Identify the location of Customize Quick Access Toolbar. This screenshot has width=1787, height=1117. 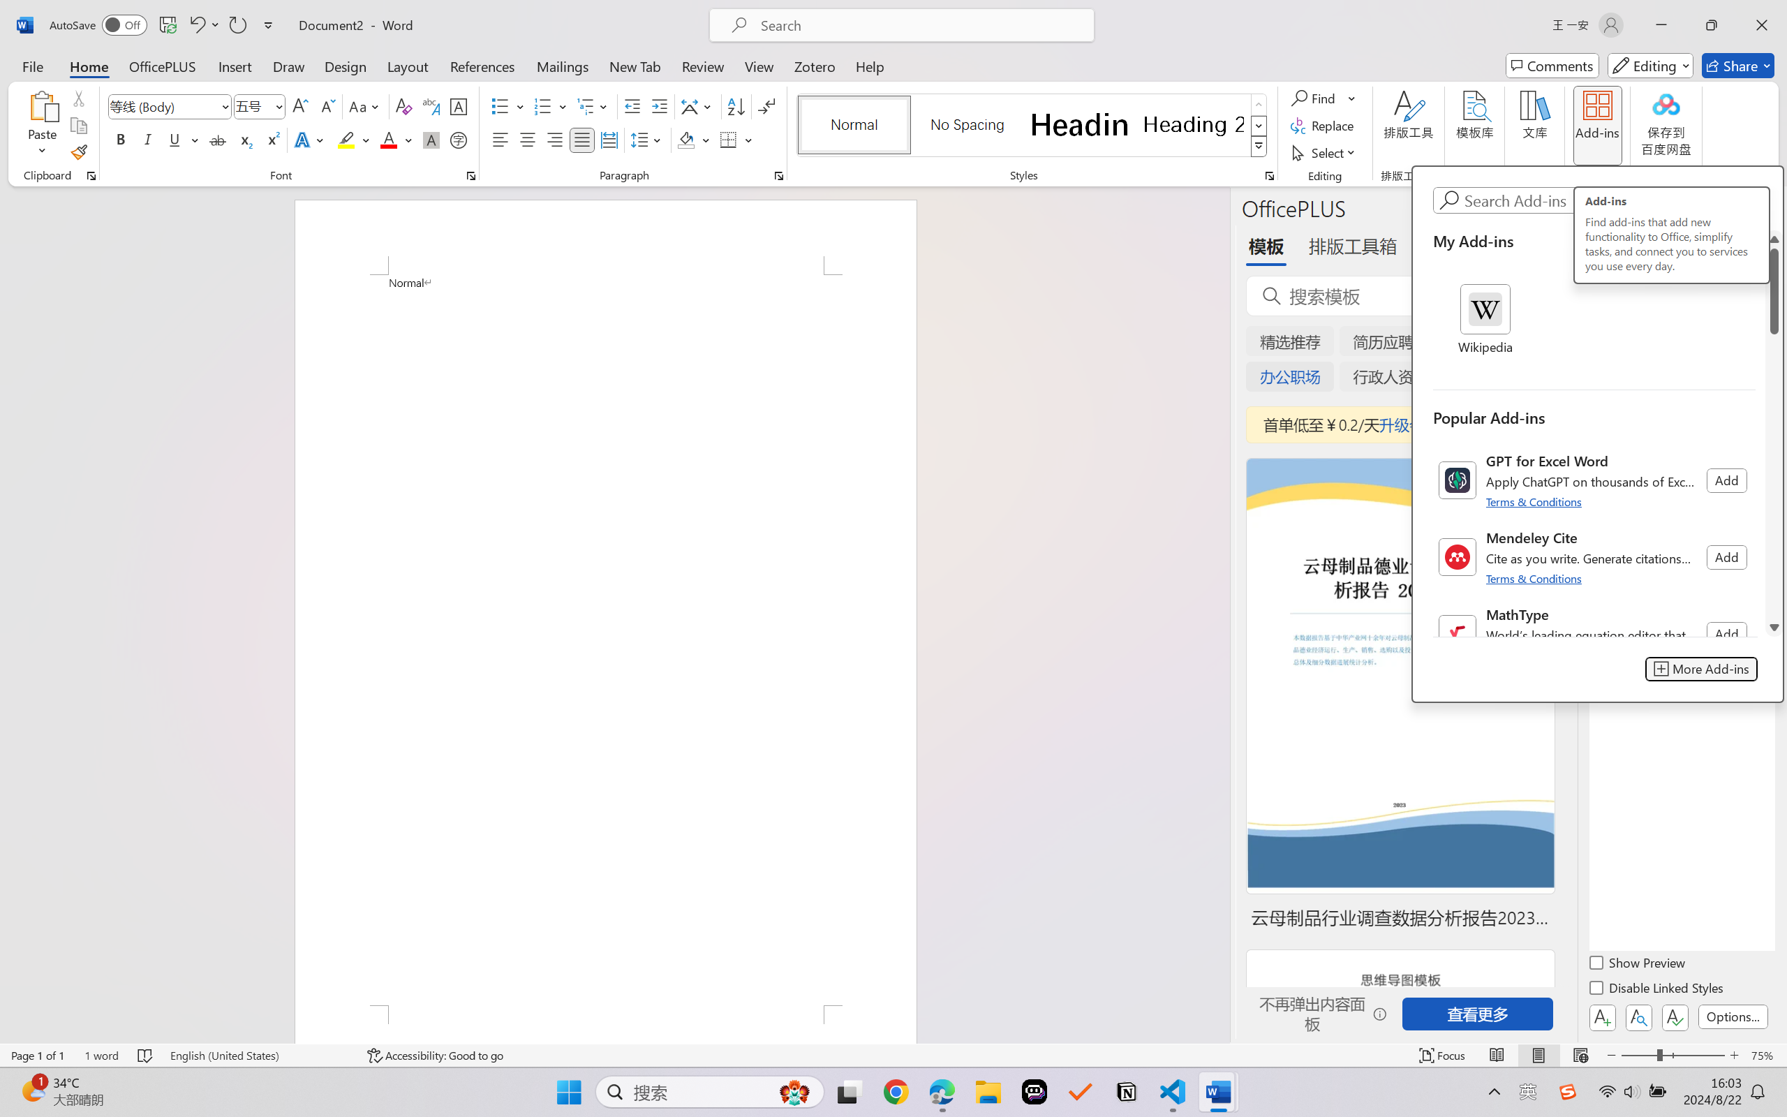
(269, 25).